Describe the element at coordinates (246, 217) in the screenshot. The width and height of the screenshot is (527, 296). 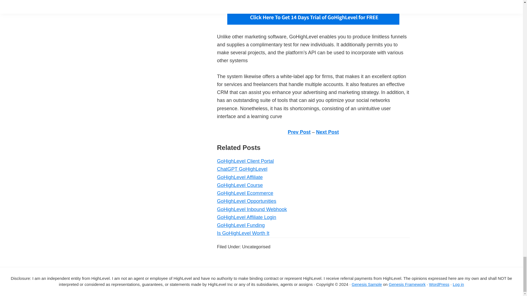
I see `GoHighLevel Affiliate Login` at that location.